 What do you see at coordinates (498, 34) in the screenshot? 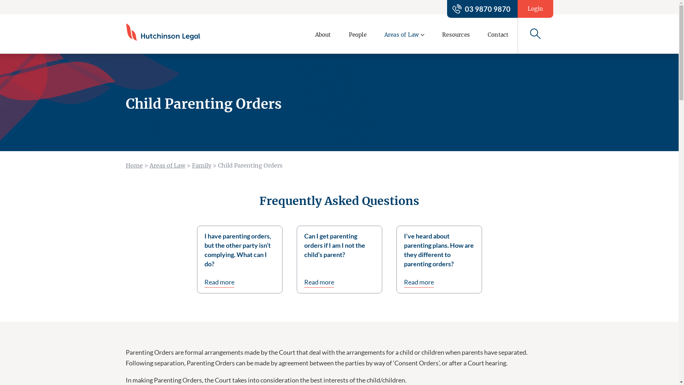
I see `Contact` at bounding box center [498, 34].